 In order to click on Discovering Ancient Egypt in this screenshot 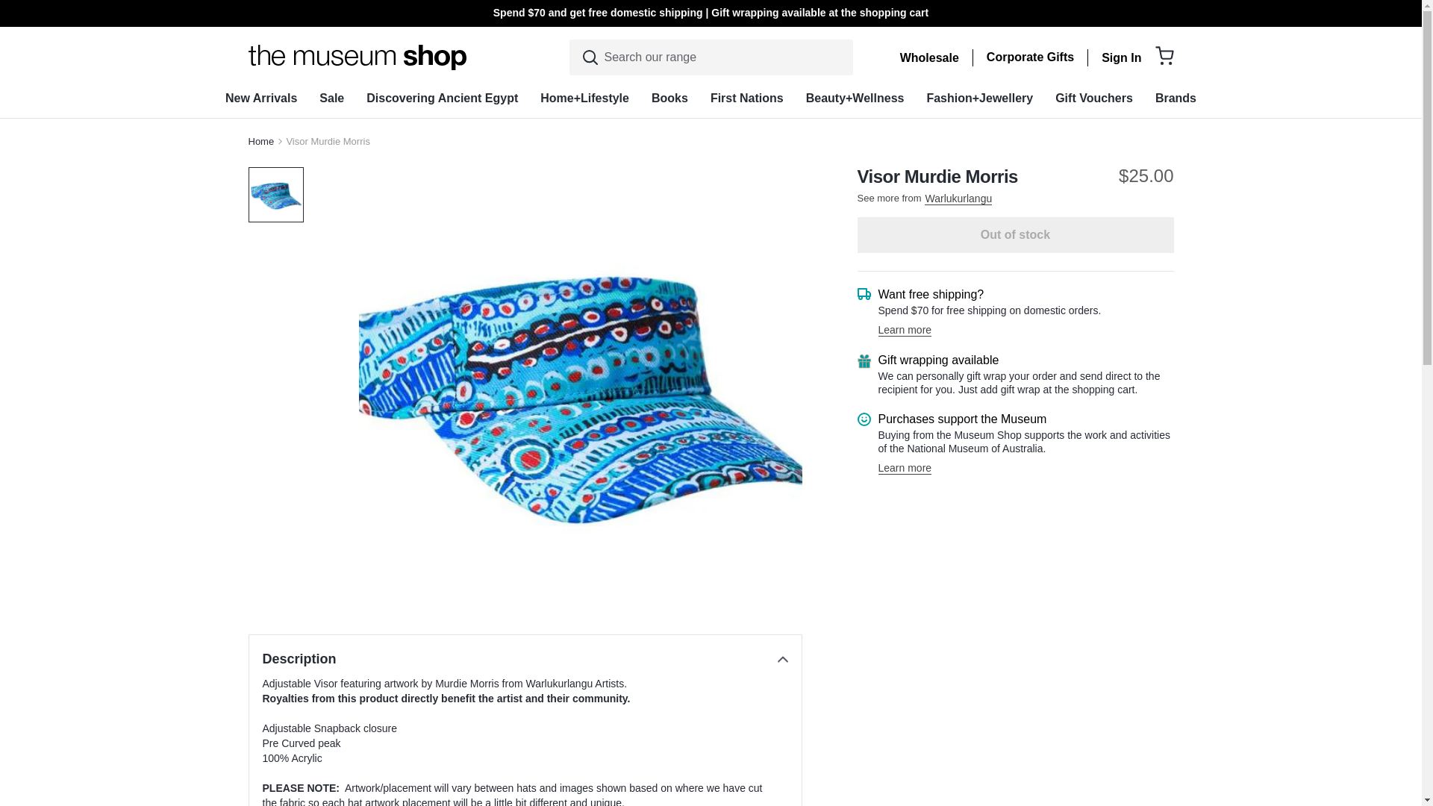, I will do `click(442, 98)`.